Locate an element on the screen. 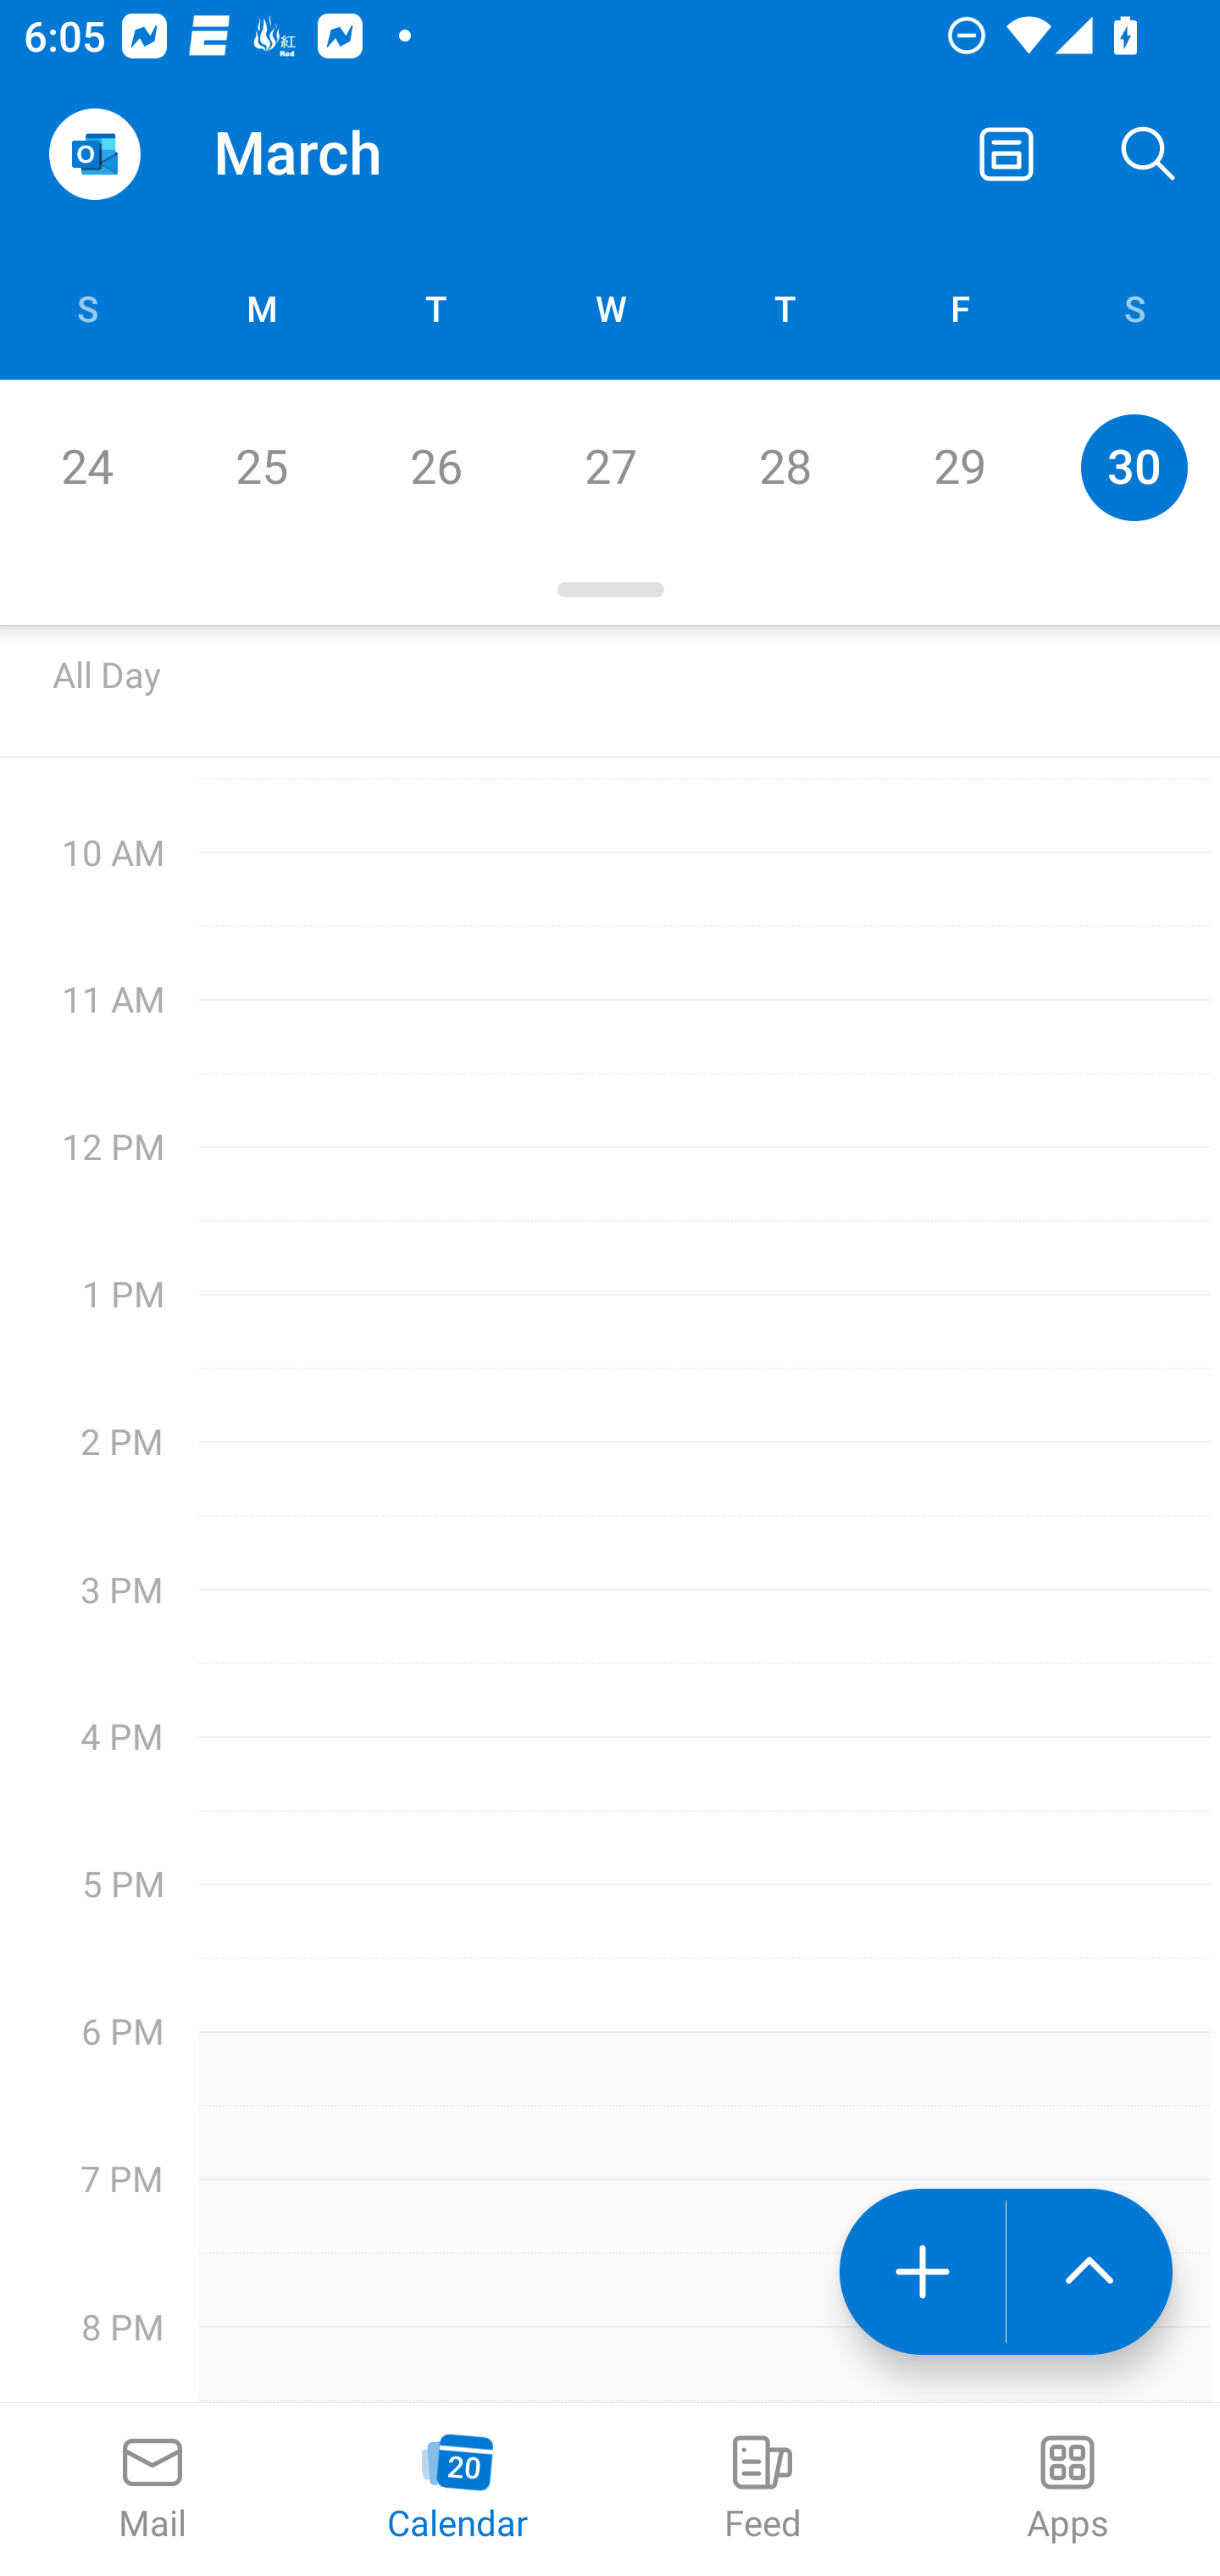 Image resolution: width=1220 pixels, height=2576 pixels. Apps is located at coordinates (1067, 2490).